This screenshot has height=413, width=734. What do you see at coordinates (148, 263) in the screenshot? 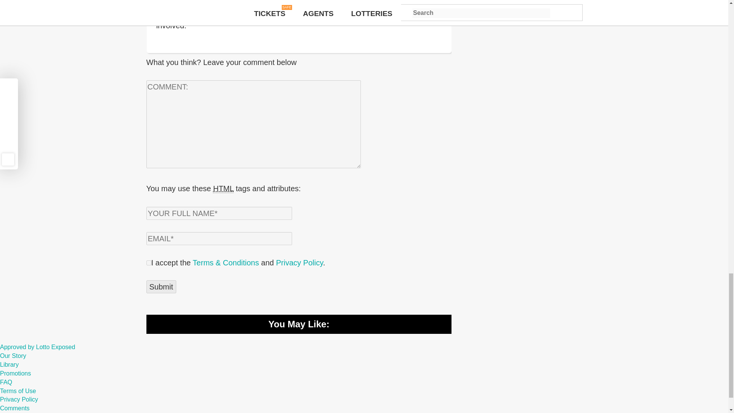
I see `on` at bounding box center [148, 263].